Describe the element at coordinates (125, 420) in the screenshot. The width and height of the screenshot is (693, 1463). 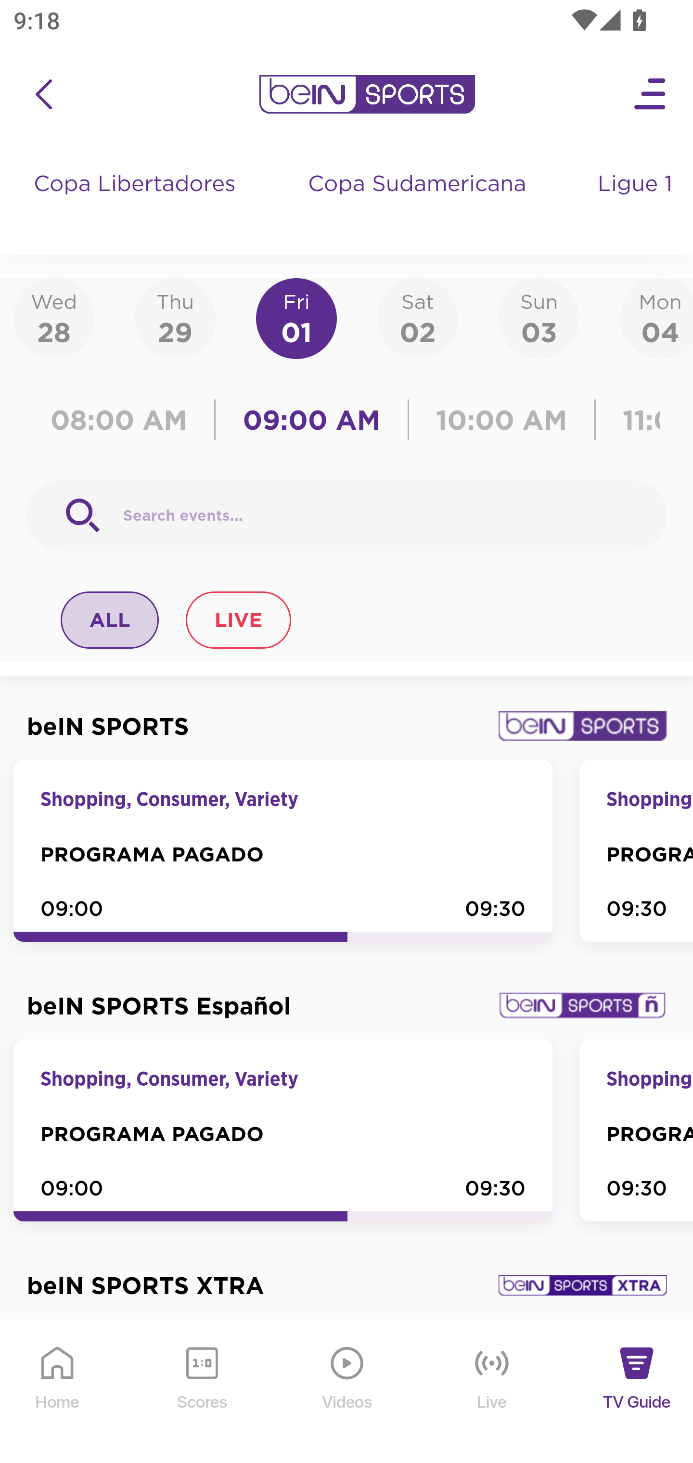
I see `08:00 AM` at that location.